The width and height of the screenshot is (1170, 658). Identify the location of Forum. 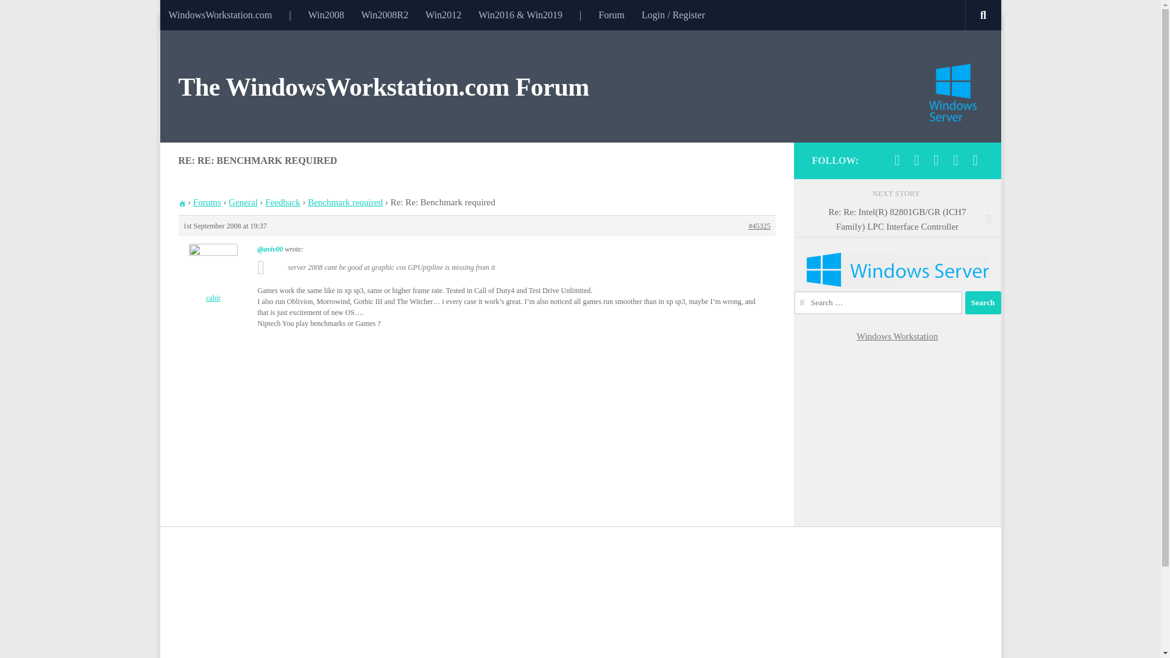
(611, 15).